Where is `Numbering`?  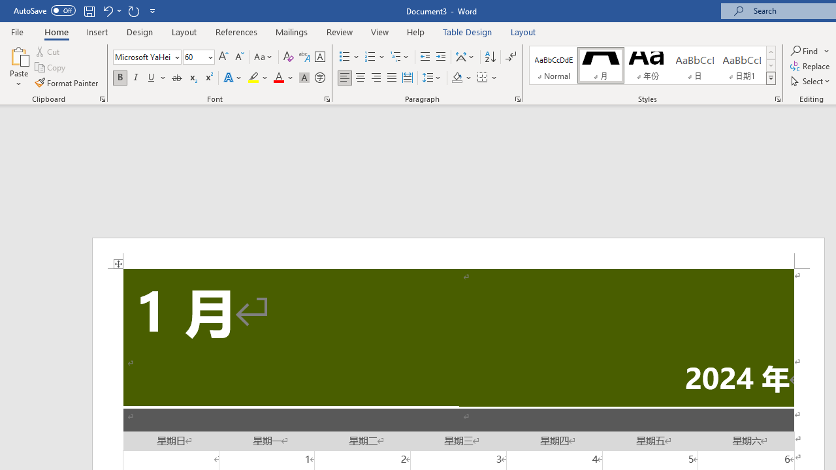
Numbering is located at coordinates (375, 57).